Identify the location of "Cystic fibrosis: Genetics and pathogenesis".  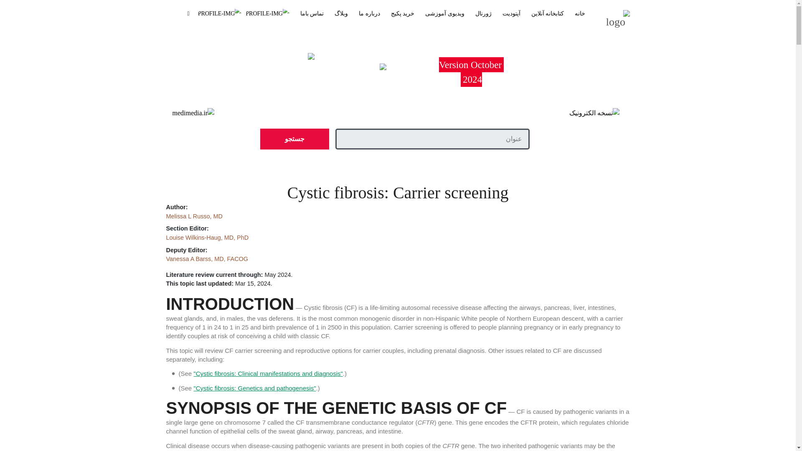
(254, 388).